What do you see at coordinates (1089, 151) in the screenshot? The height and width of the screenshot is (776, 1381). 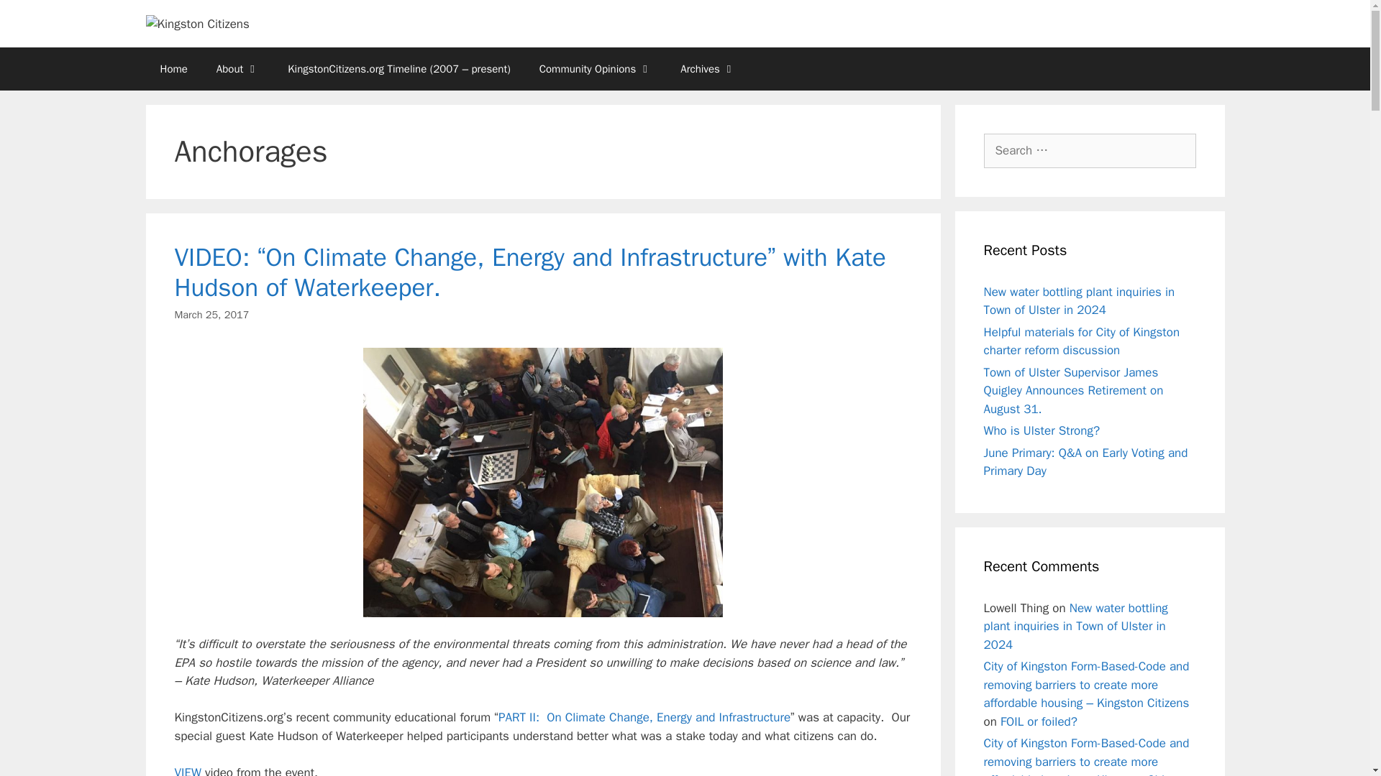 I see `Search for:` at bounding box center [1089, 151].